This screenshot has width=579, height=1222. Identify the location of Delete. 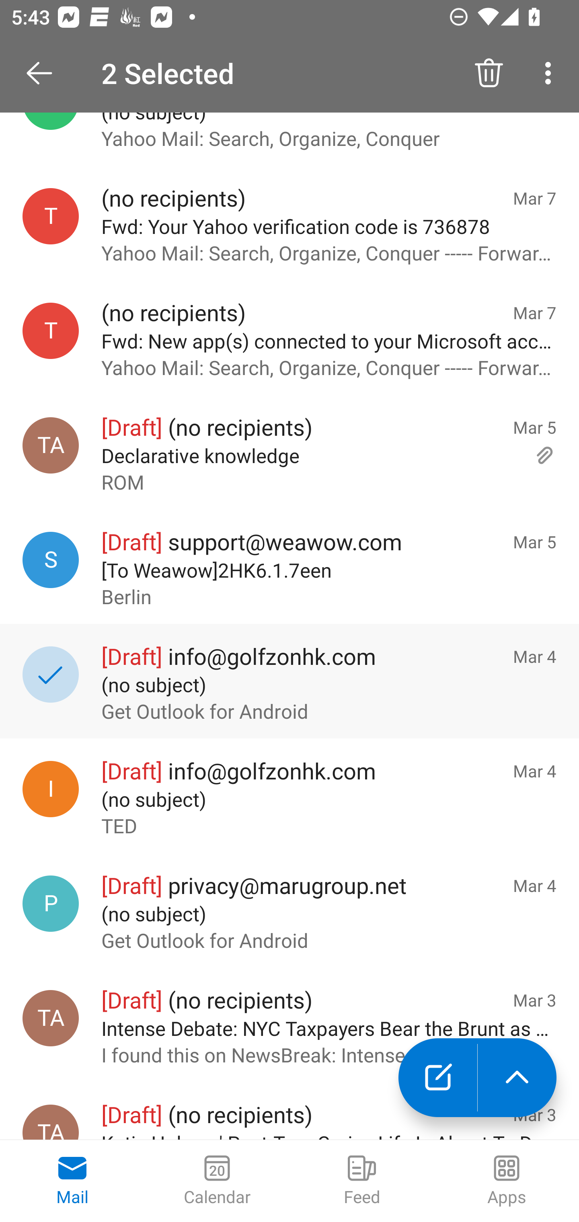
(489, 73).